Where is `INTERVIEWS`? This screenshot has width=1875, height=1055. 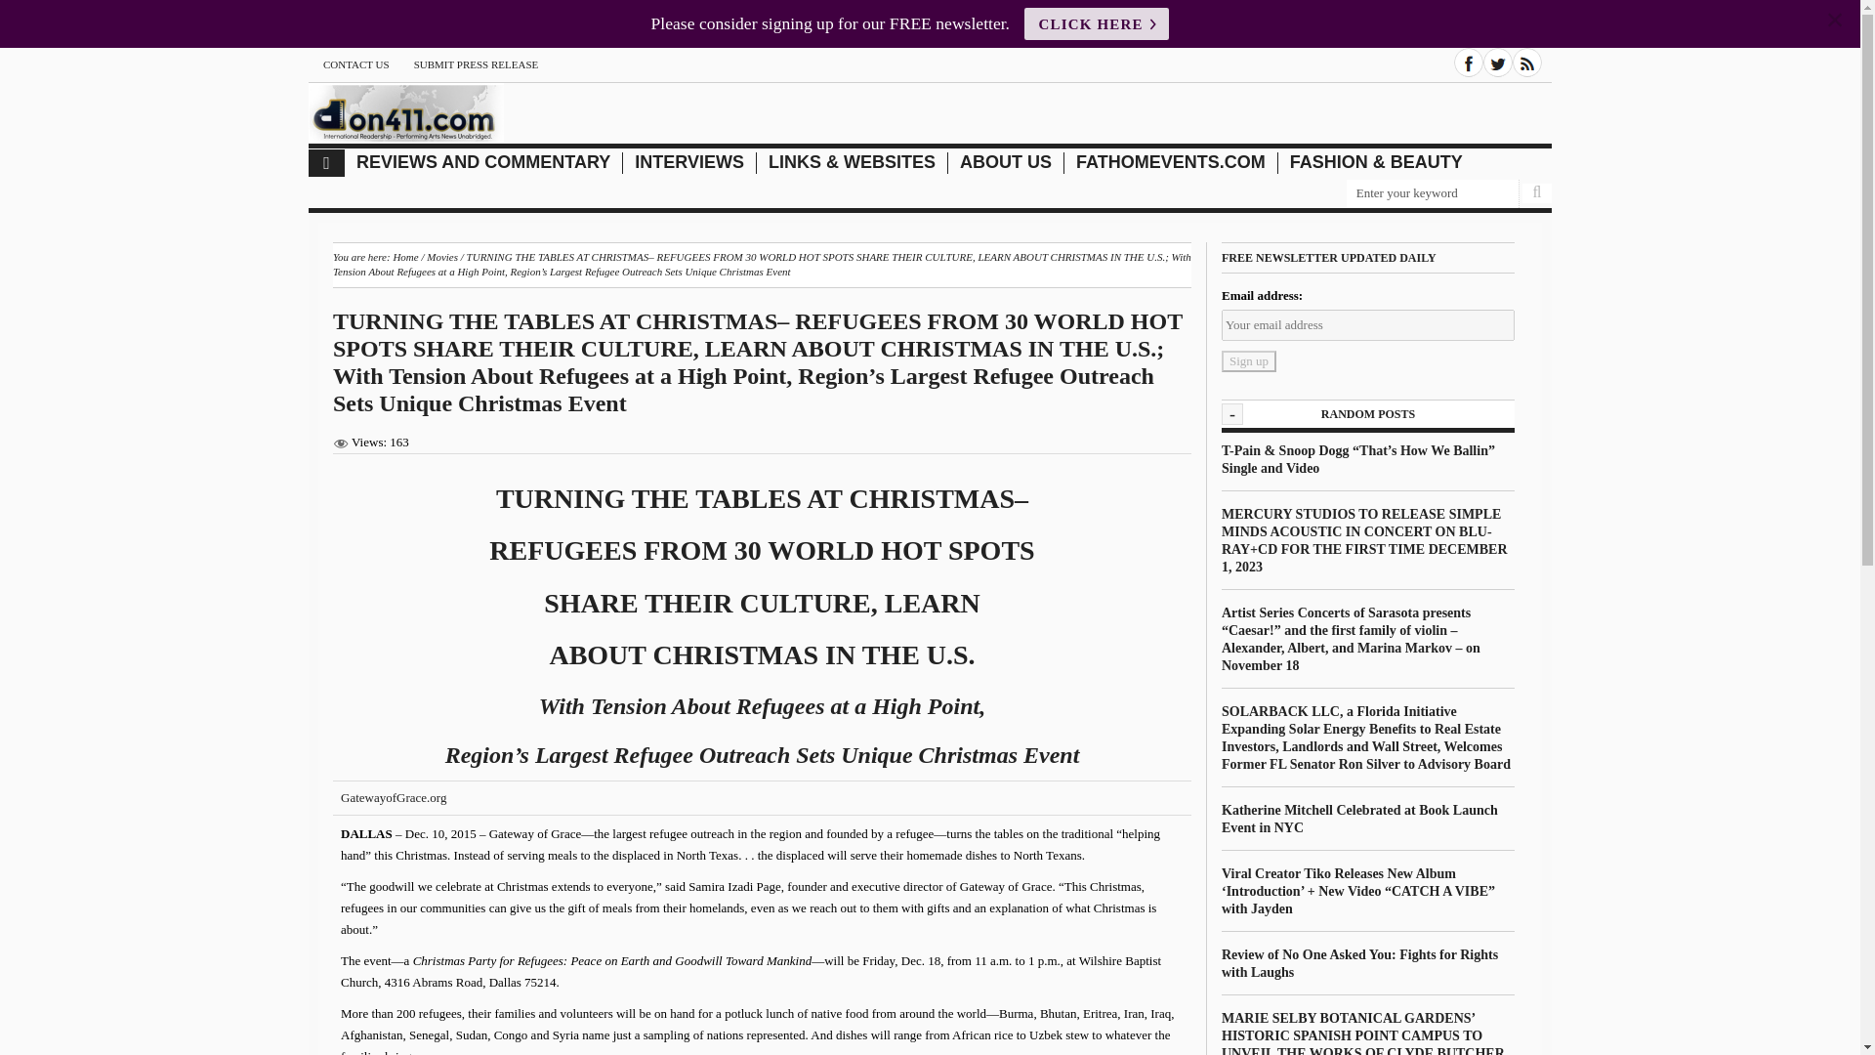
INTERVIEWS is located at coordinates (689, 162).